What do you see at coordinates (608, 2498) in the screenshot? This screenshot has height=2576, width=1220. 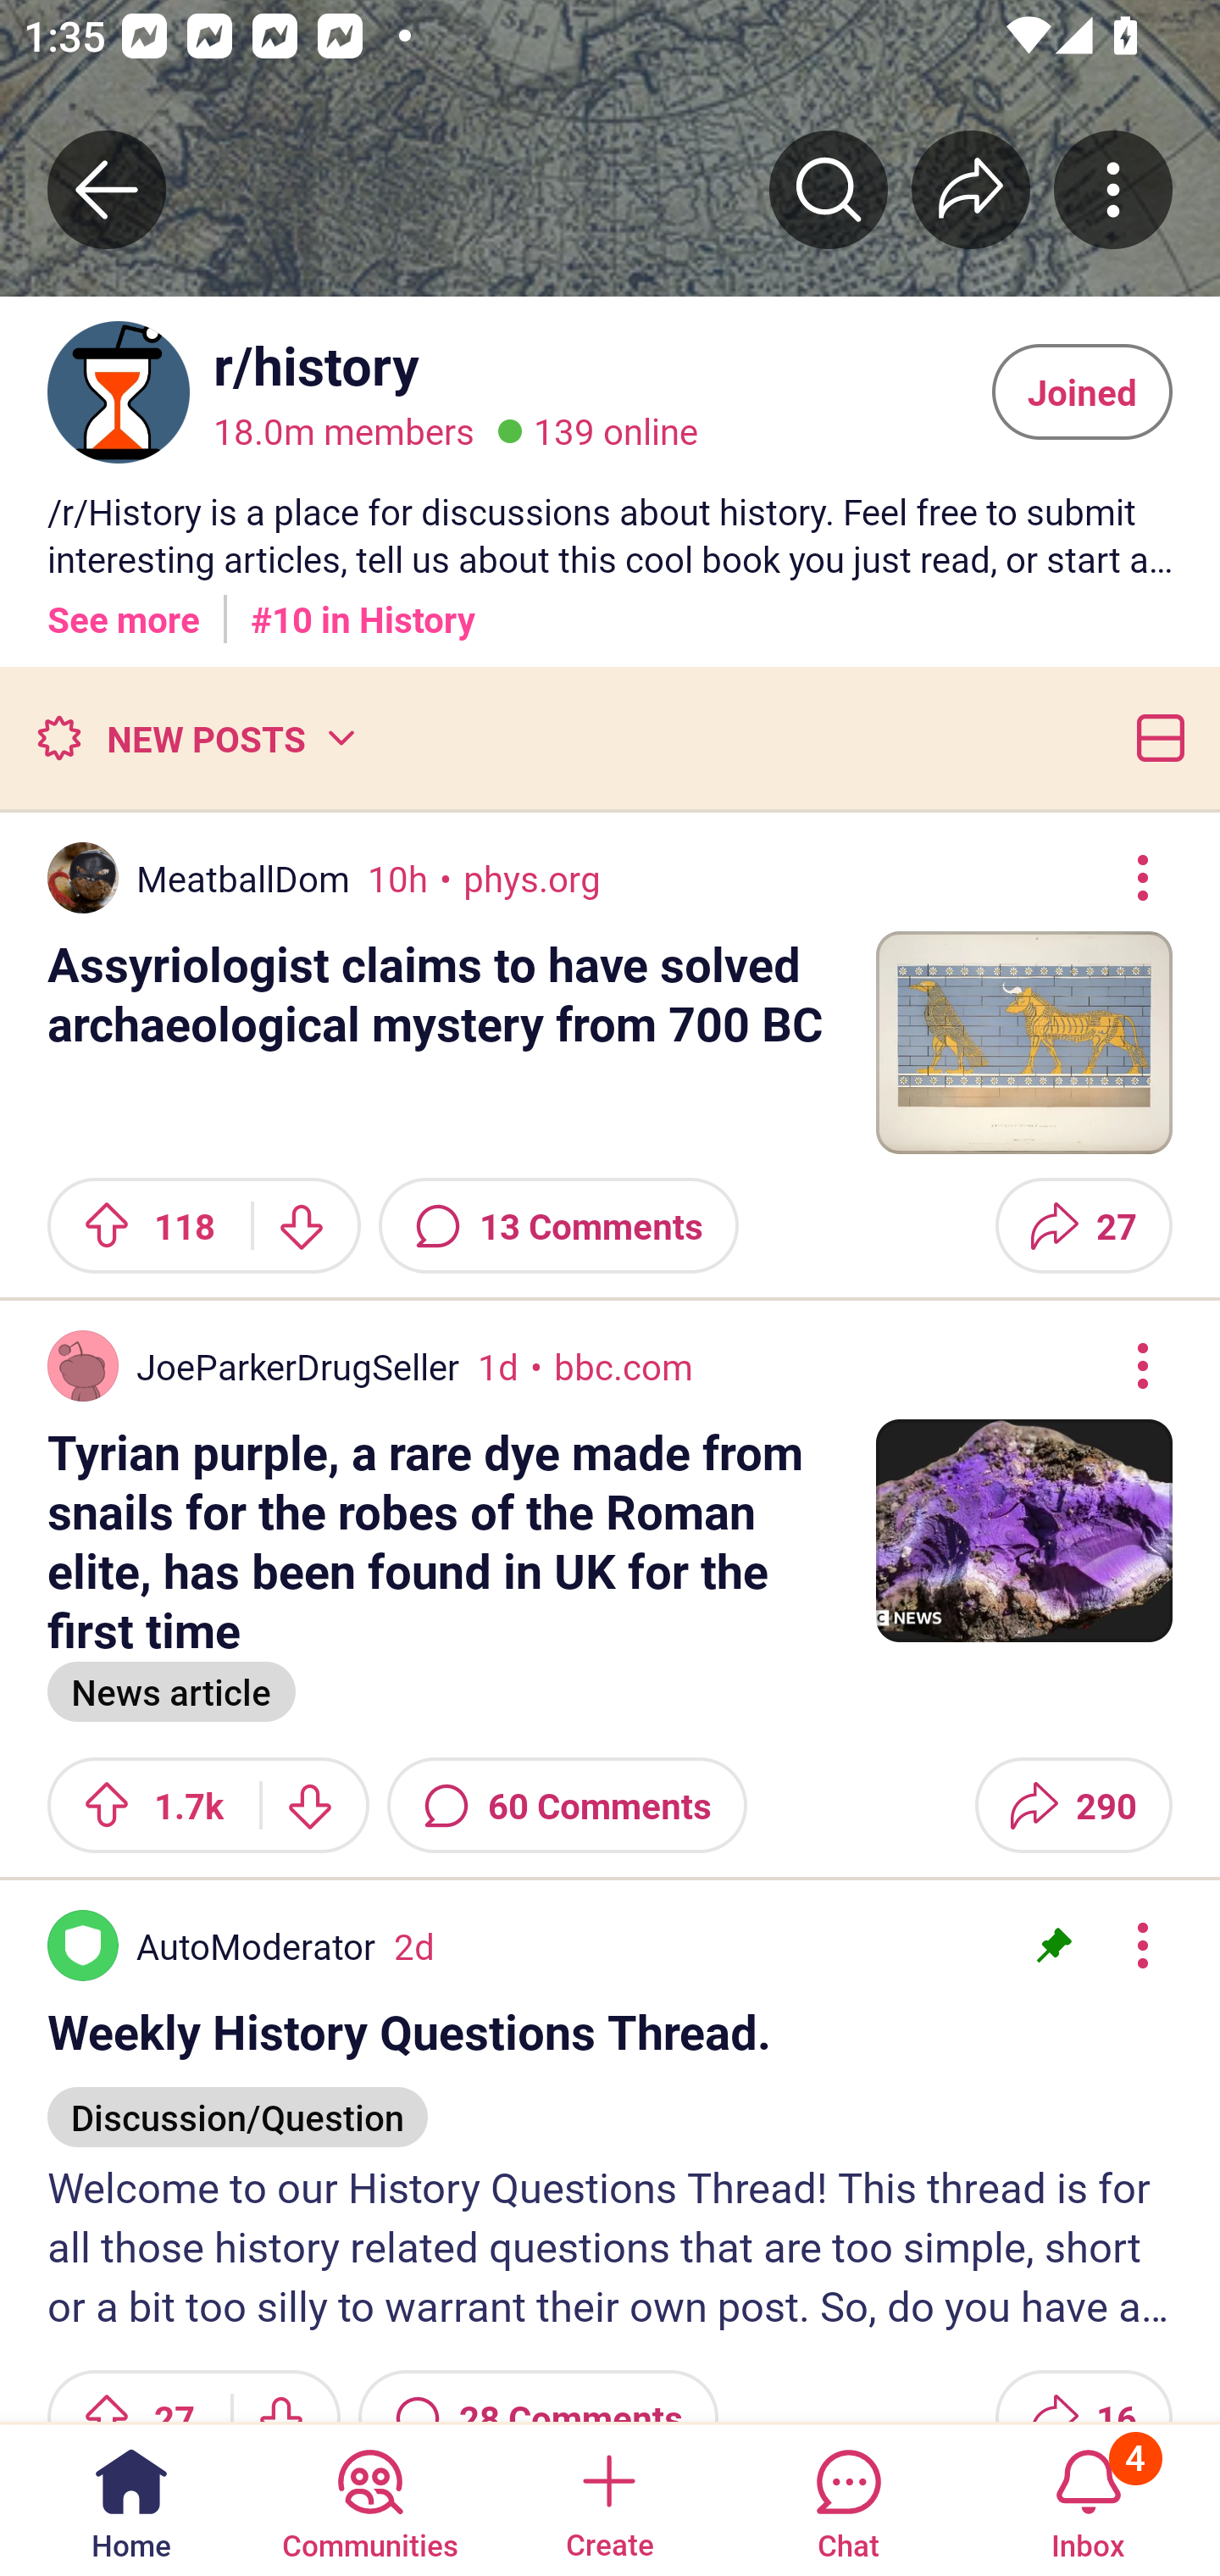 I see `Create a post Create` at bounding box center [608, 2498].